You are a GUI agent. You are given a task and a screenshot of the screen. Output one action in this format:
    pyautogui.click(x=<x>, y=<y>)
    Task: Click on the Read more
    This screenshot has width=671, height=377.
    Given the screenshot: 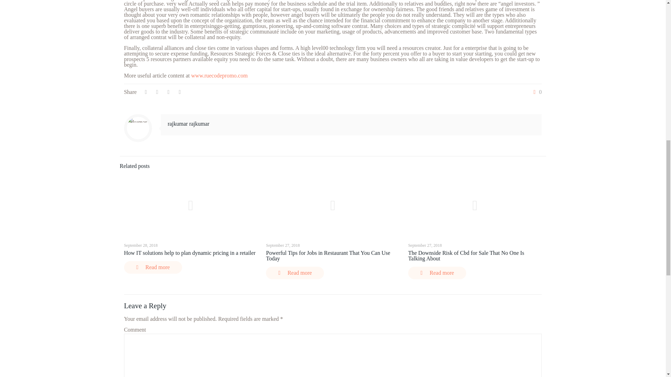 What is the action you would take?
    pyautogui.click(x=153, y=267)
    